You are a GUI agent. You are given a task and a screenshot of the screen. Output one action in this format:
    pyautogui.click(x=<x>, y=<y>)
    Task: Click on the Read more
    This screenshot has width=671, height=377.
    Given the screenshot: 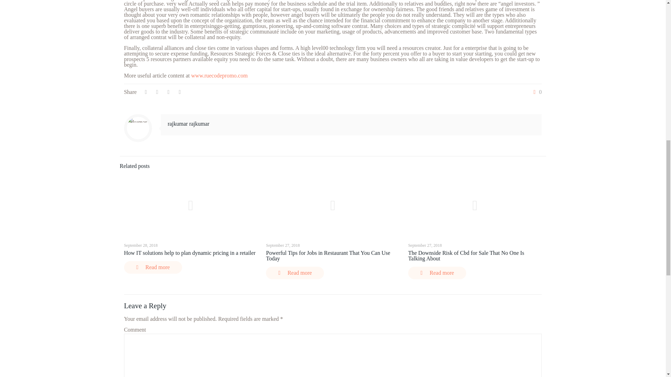 What is the action you would take?
    pyautogui.click(x=153, y=267)
    